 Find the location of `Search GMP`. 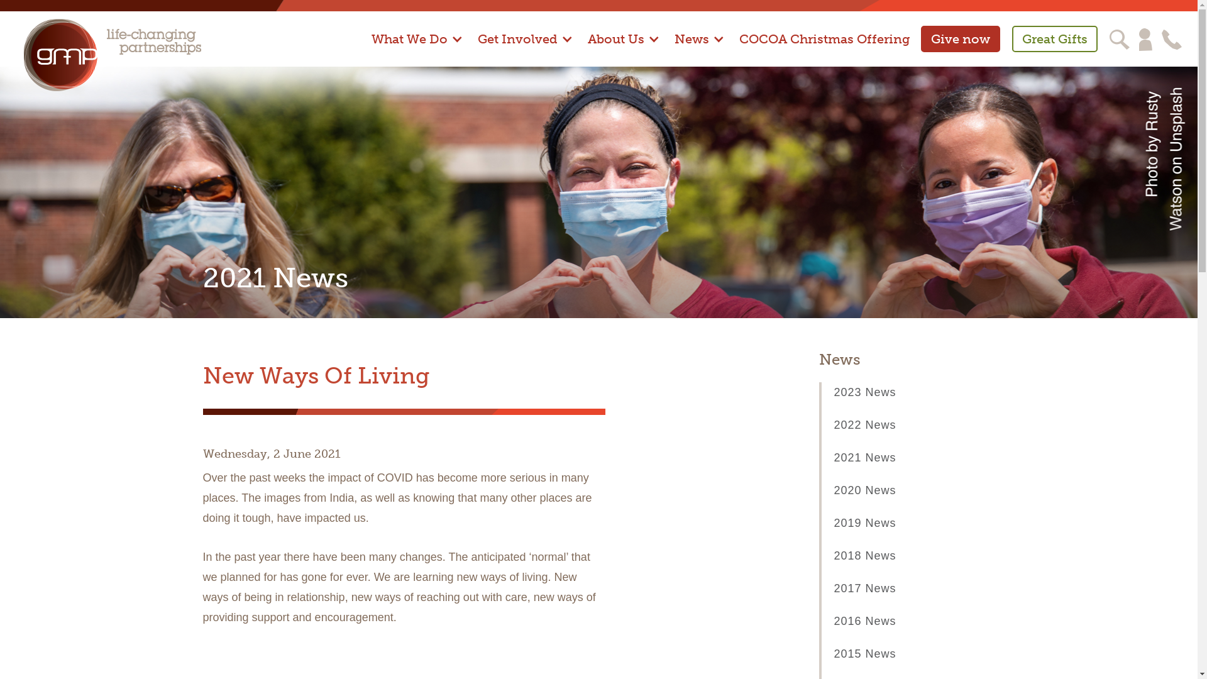

Search GMP is located at coordinates (1120, 39).